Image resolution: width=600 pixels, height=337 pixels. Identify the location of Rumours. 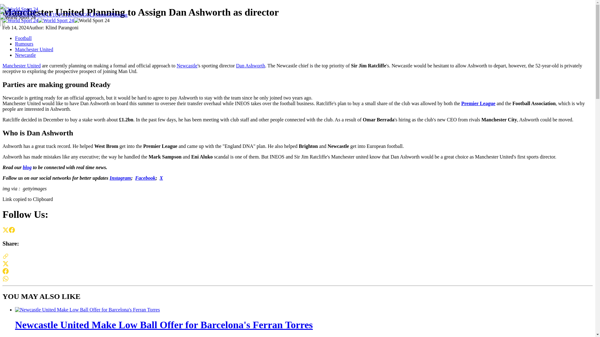
(24, 44).